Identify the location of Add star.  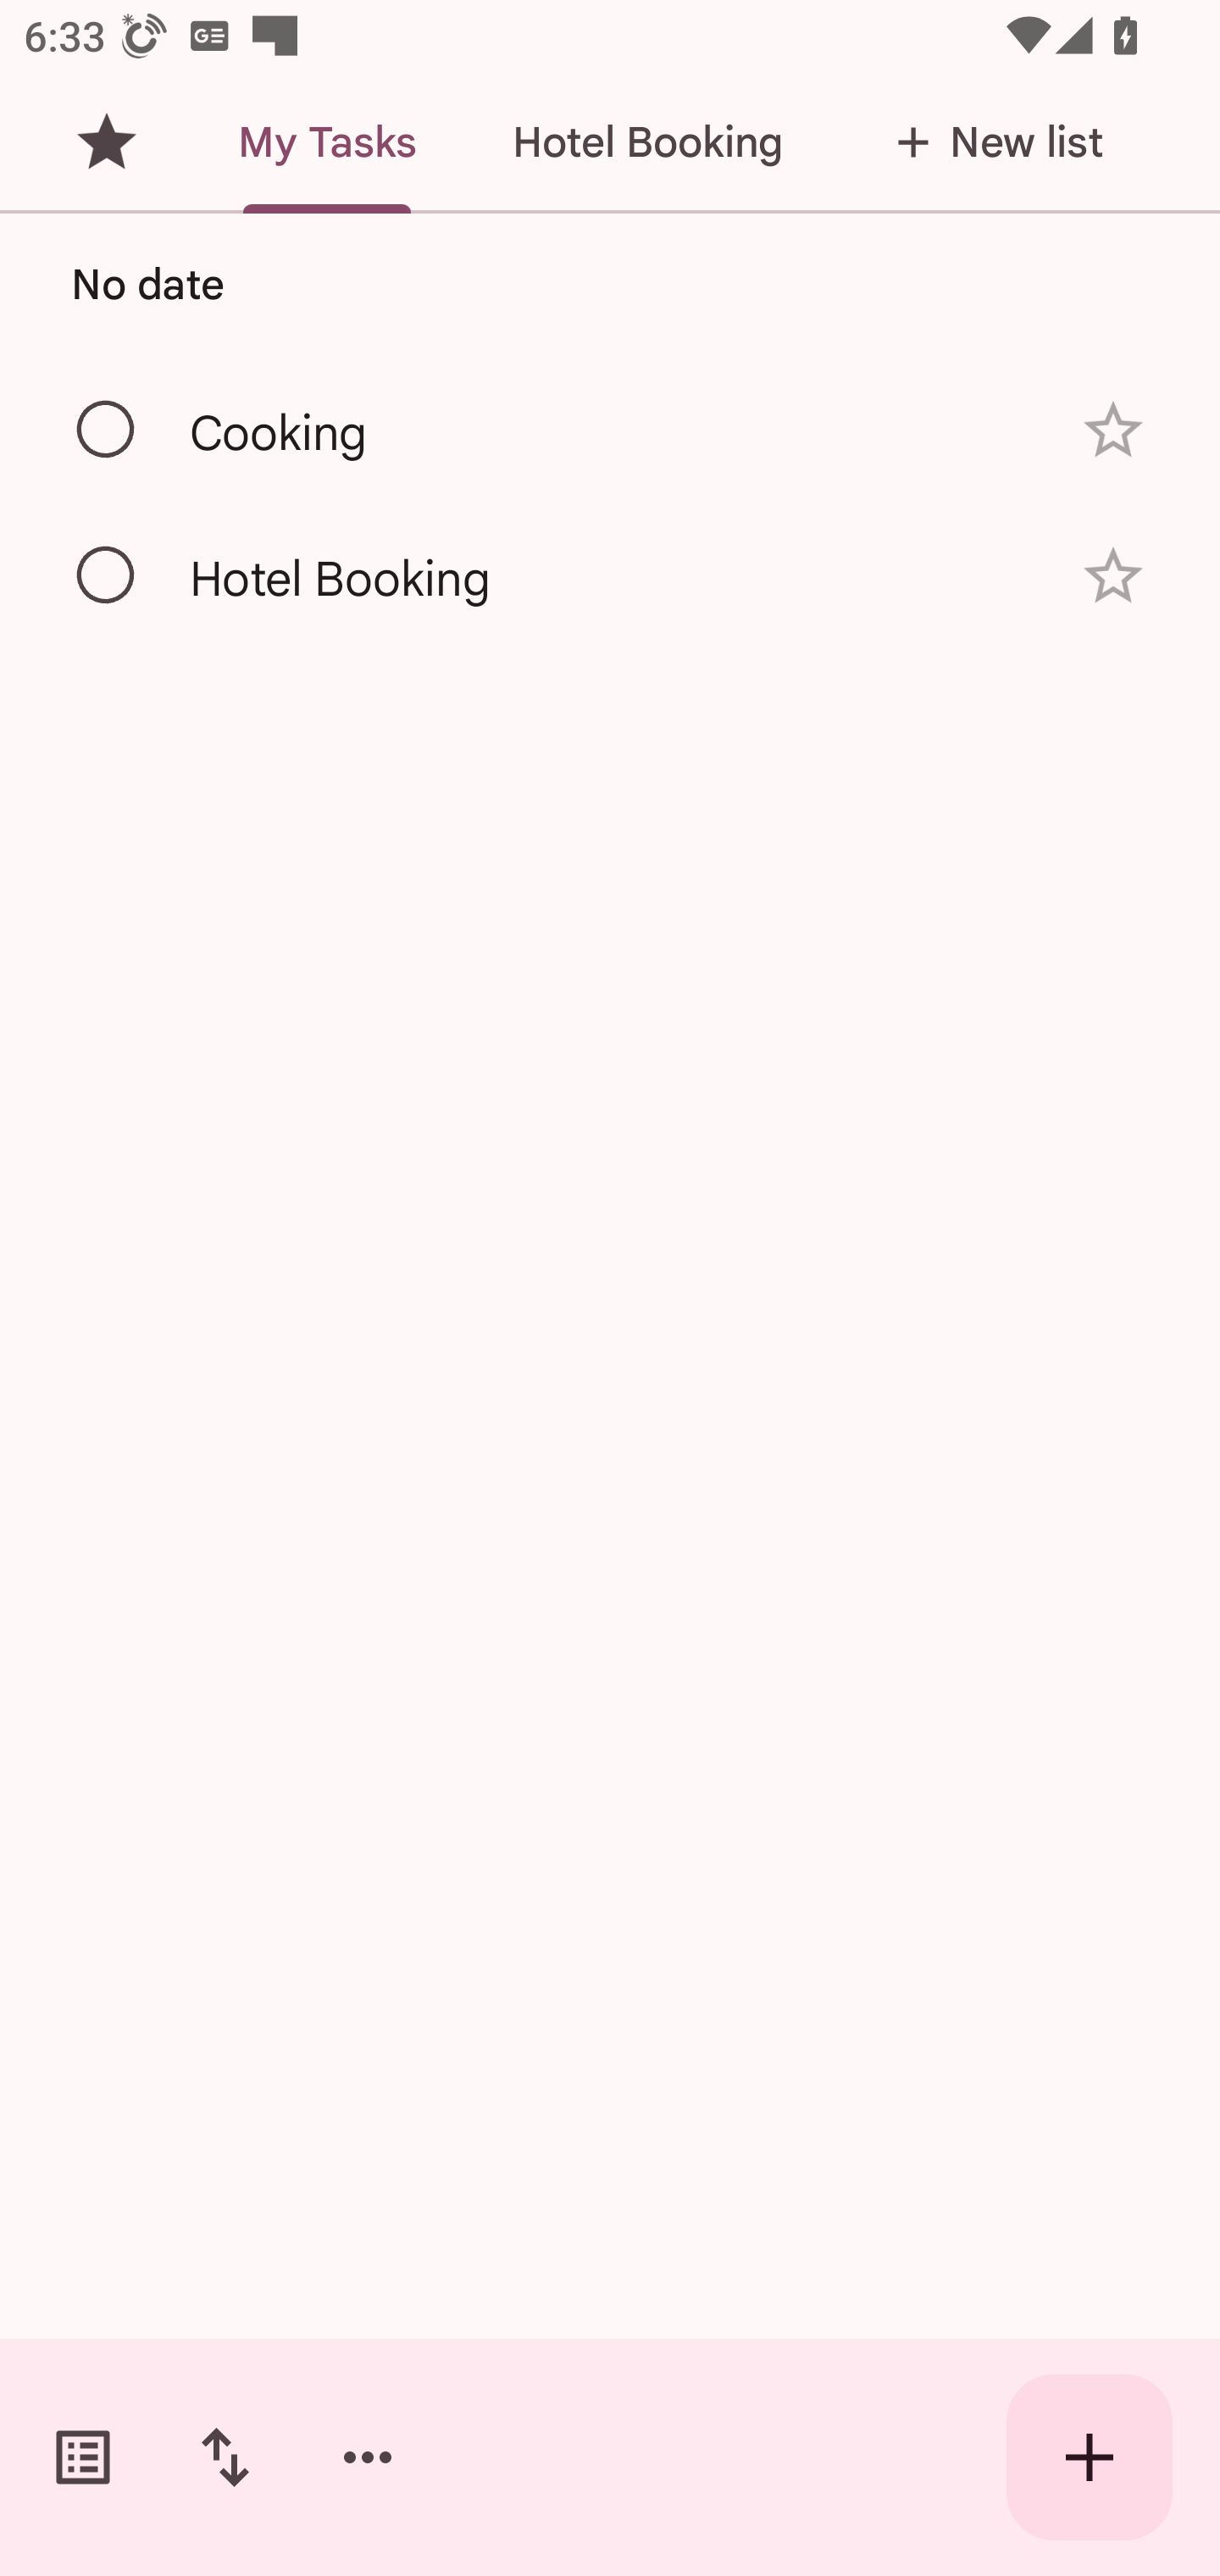
(1113, 430).